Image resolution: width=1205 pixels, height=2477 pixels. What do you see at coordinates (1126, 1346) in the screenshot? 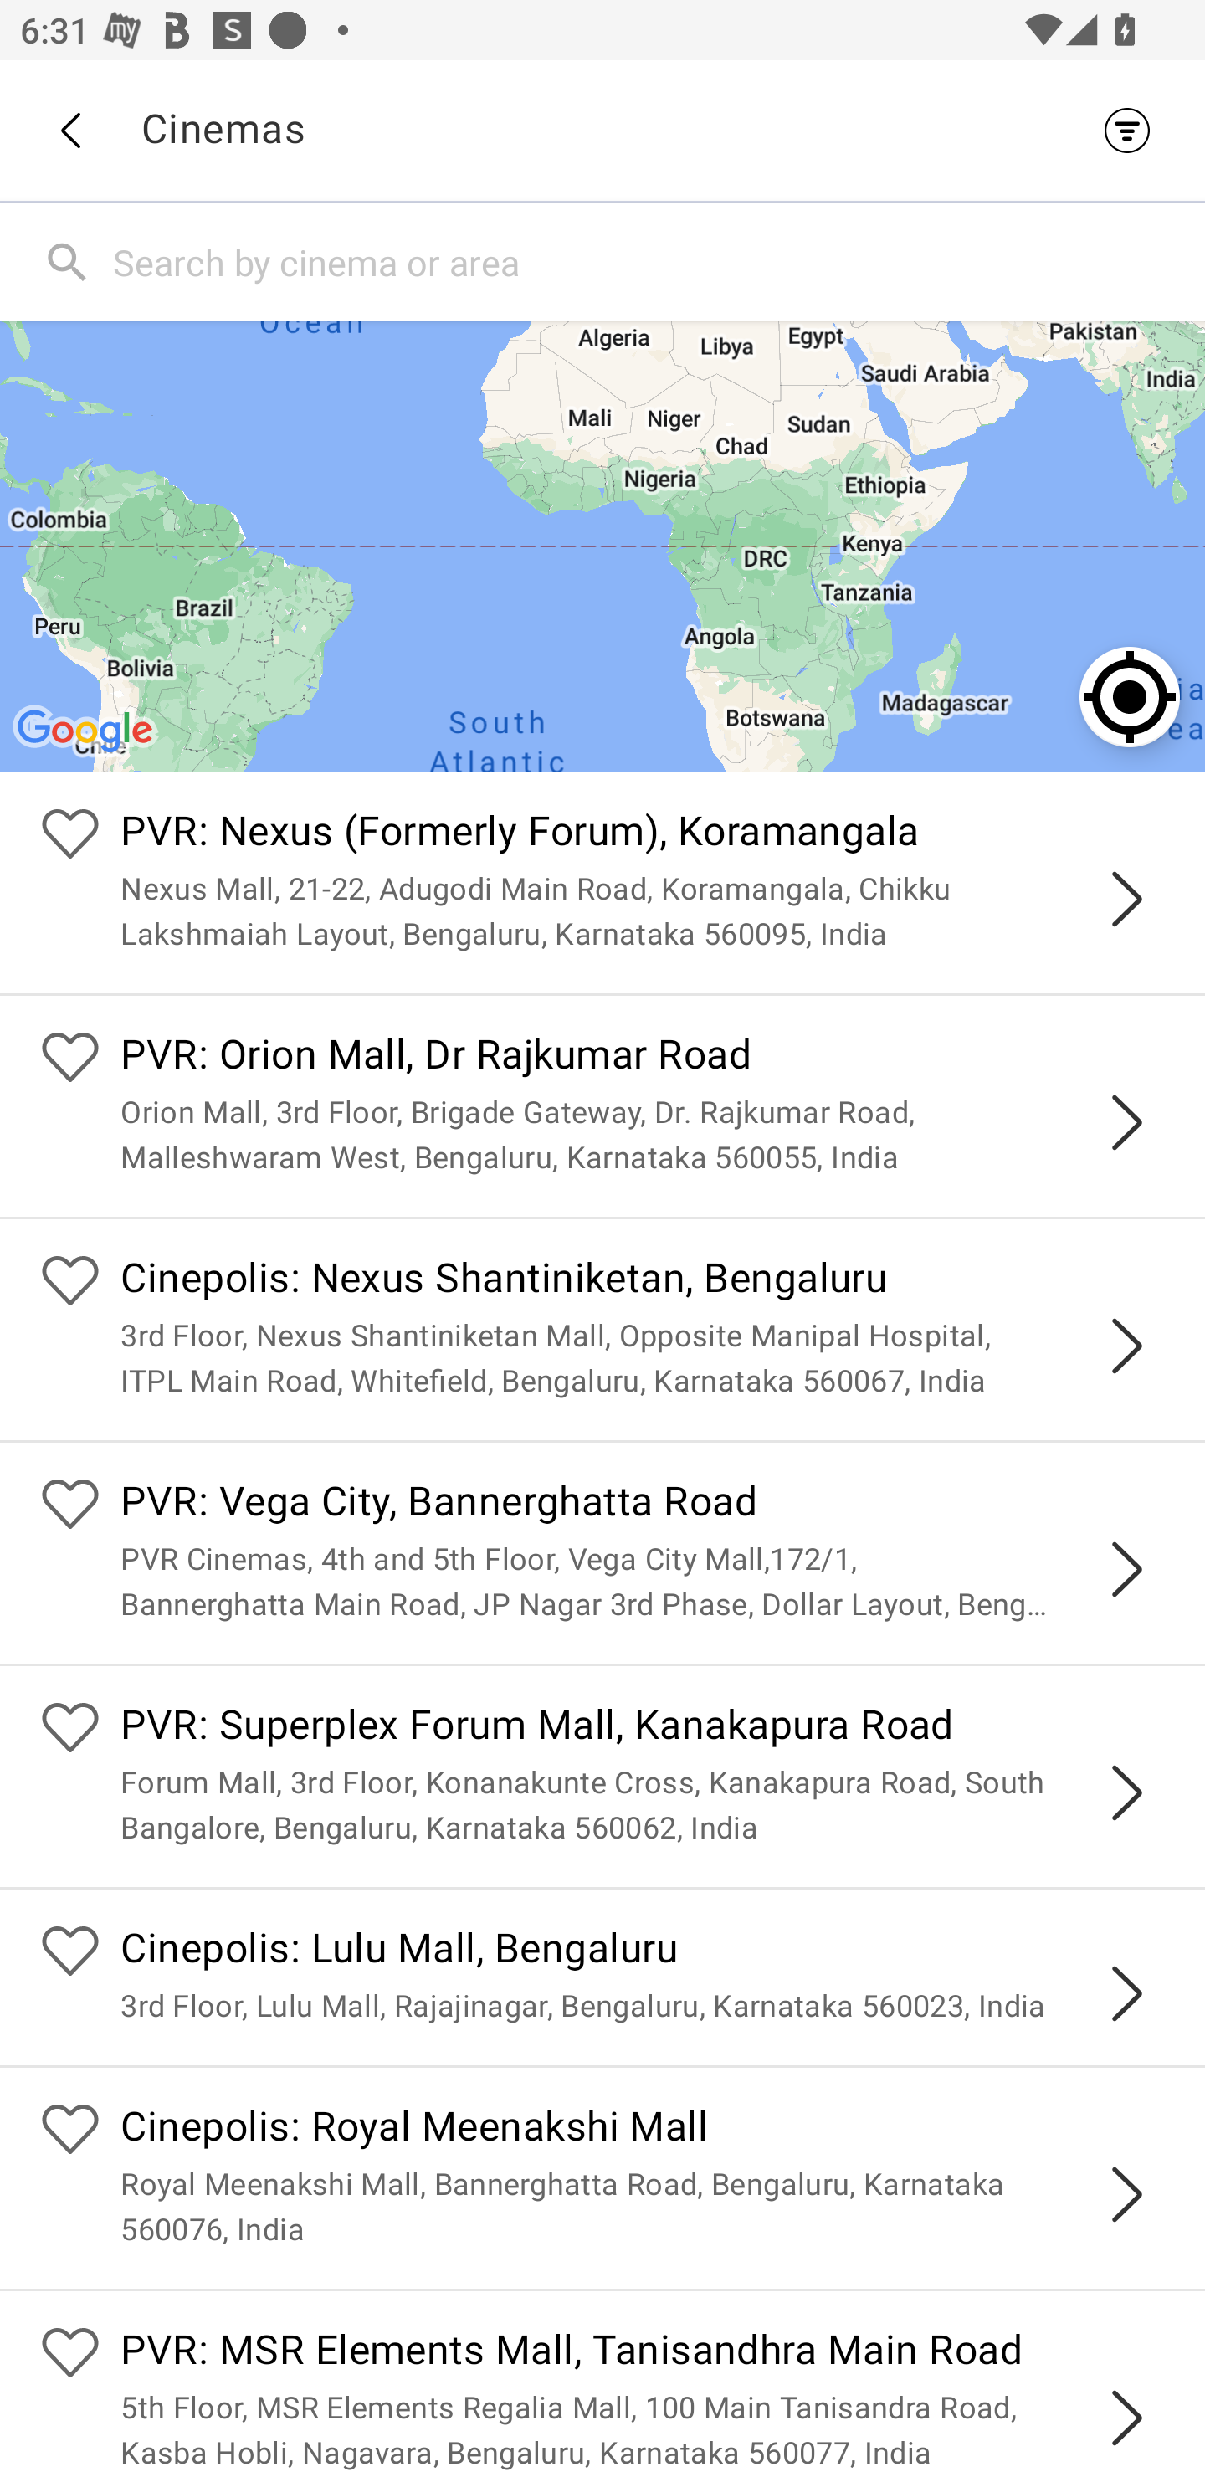
I see `` at bounding box center [1126, 1346].